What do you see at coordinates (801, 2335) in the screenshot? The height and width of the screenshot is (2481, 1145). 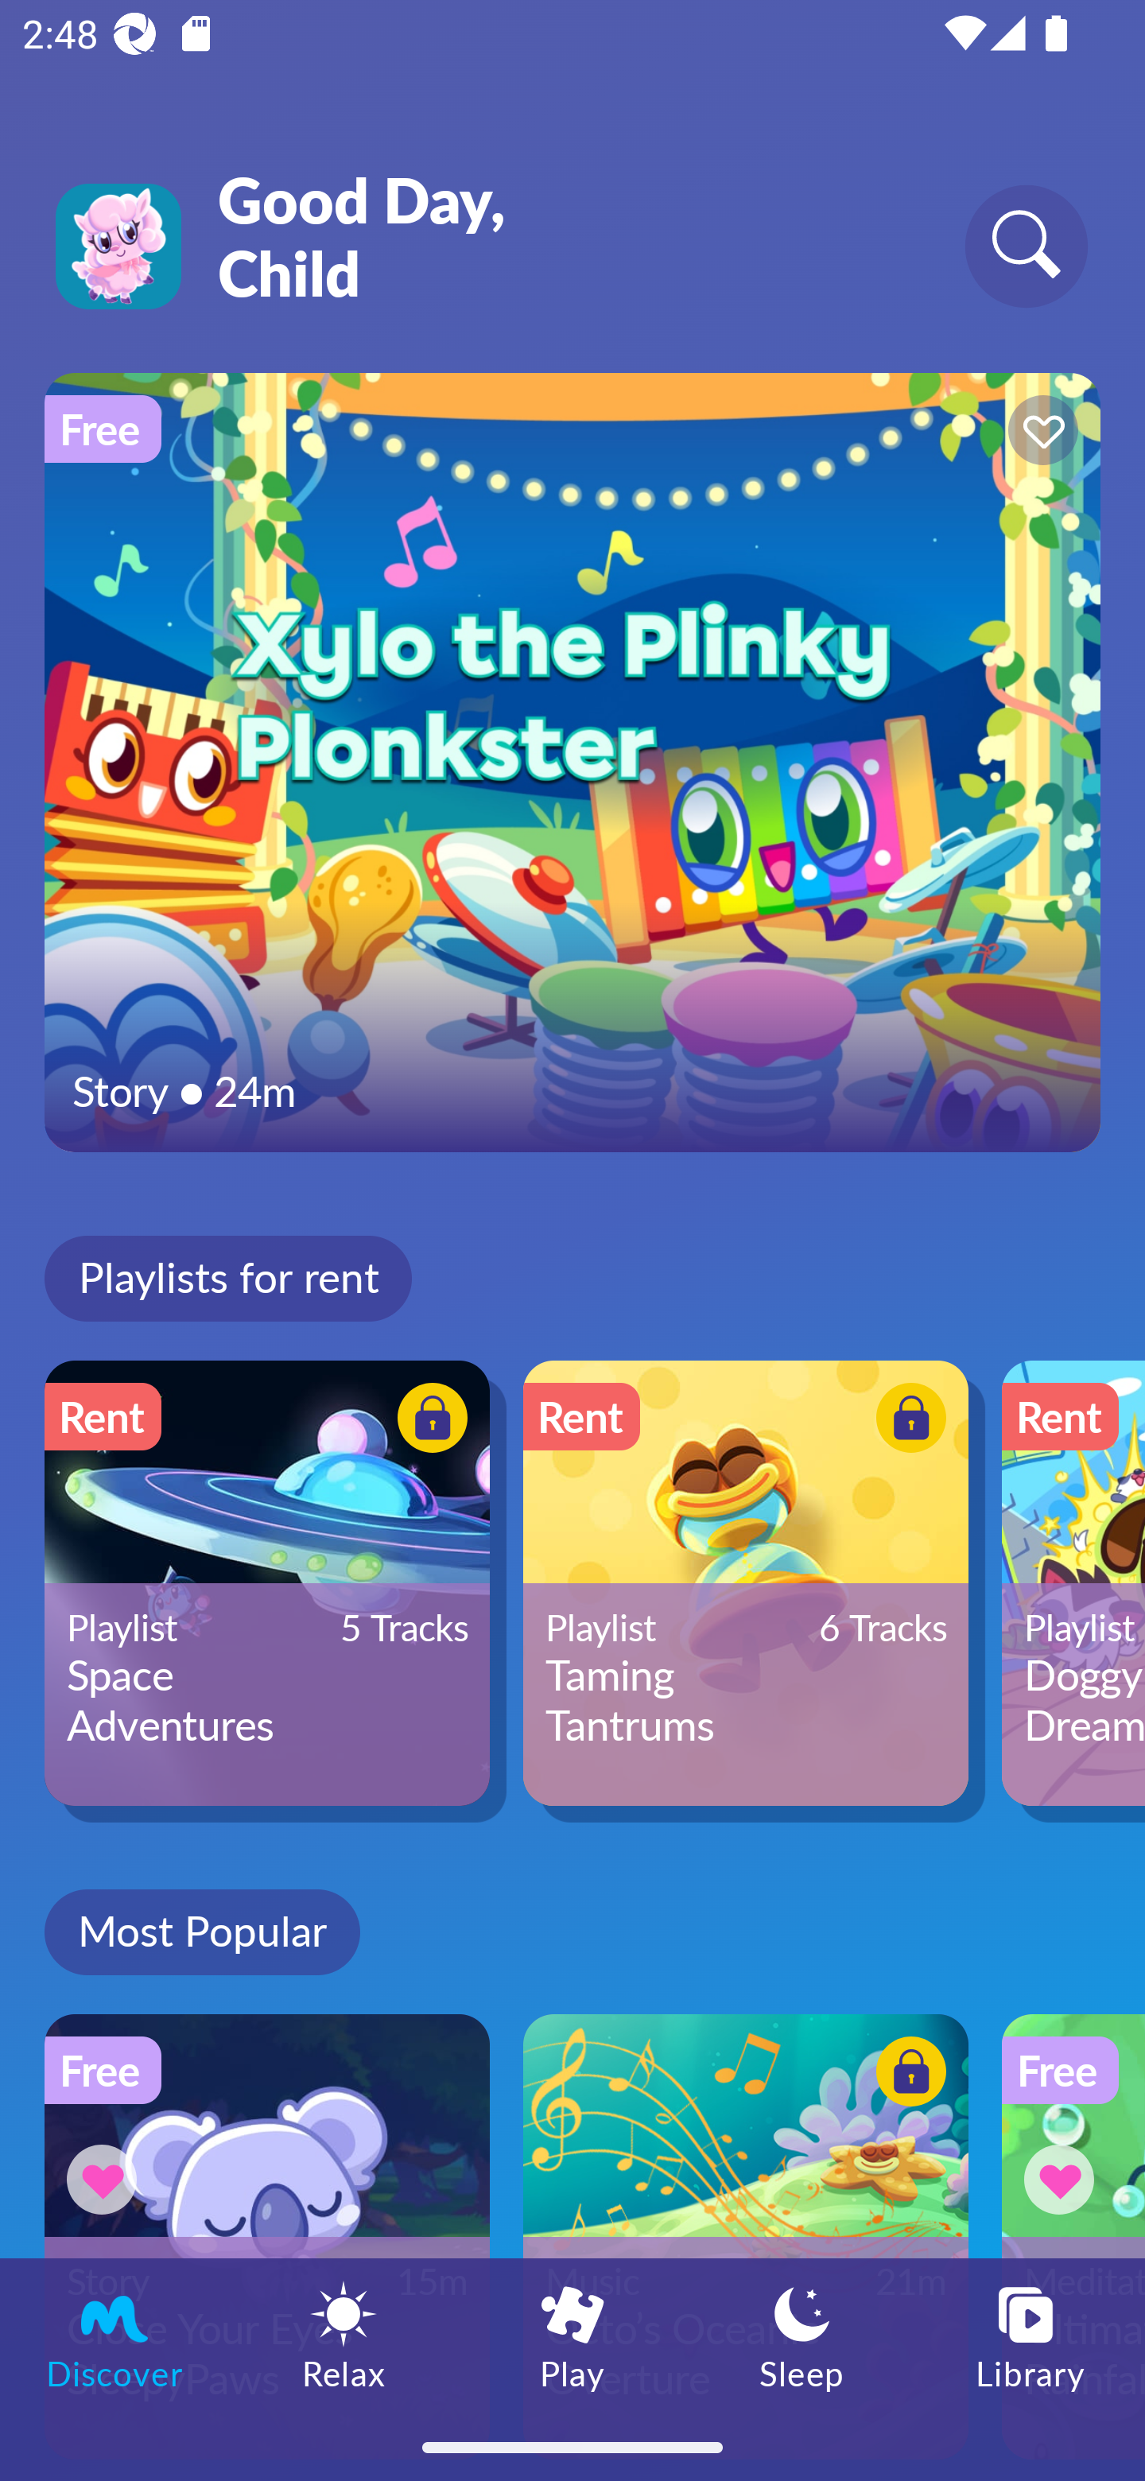 I see `Sleep` at bounding box center [801, 2335].